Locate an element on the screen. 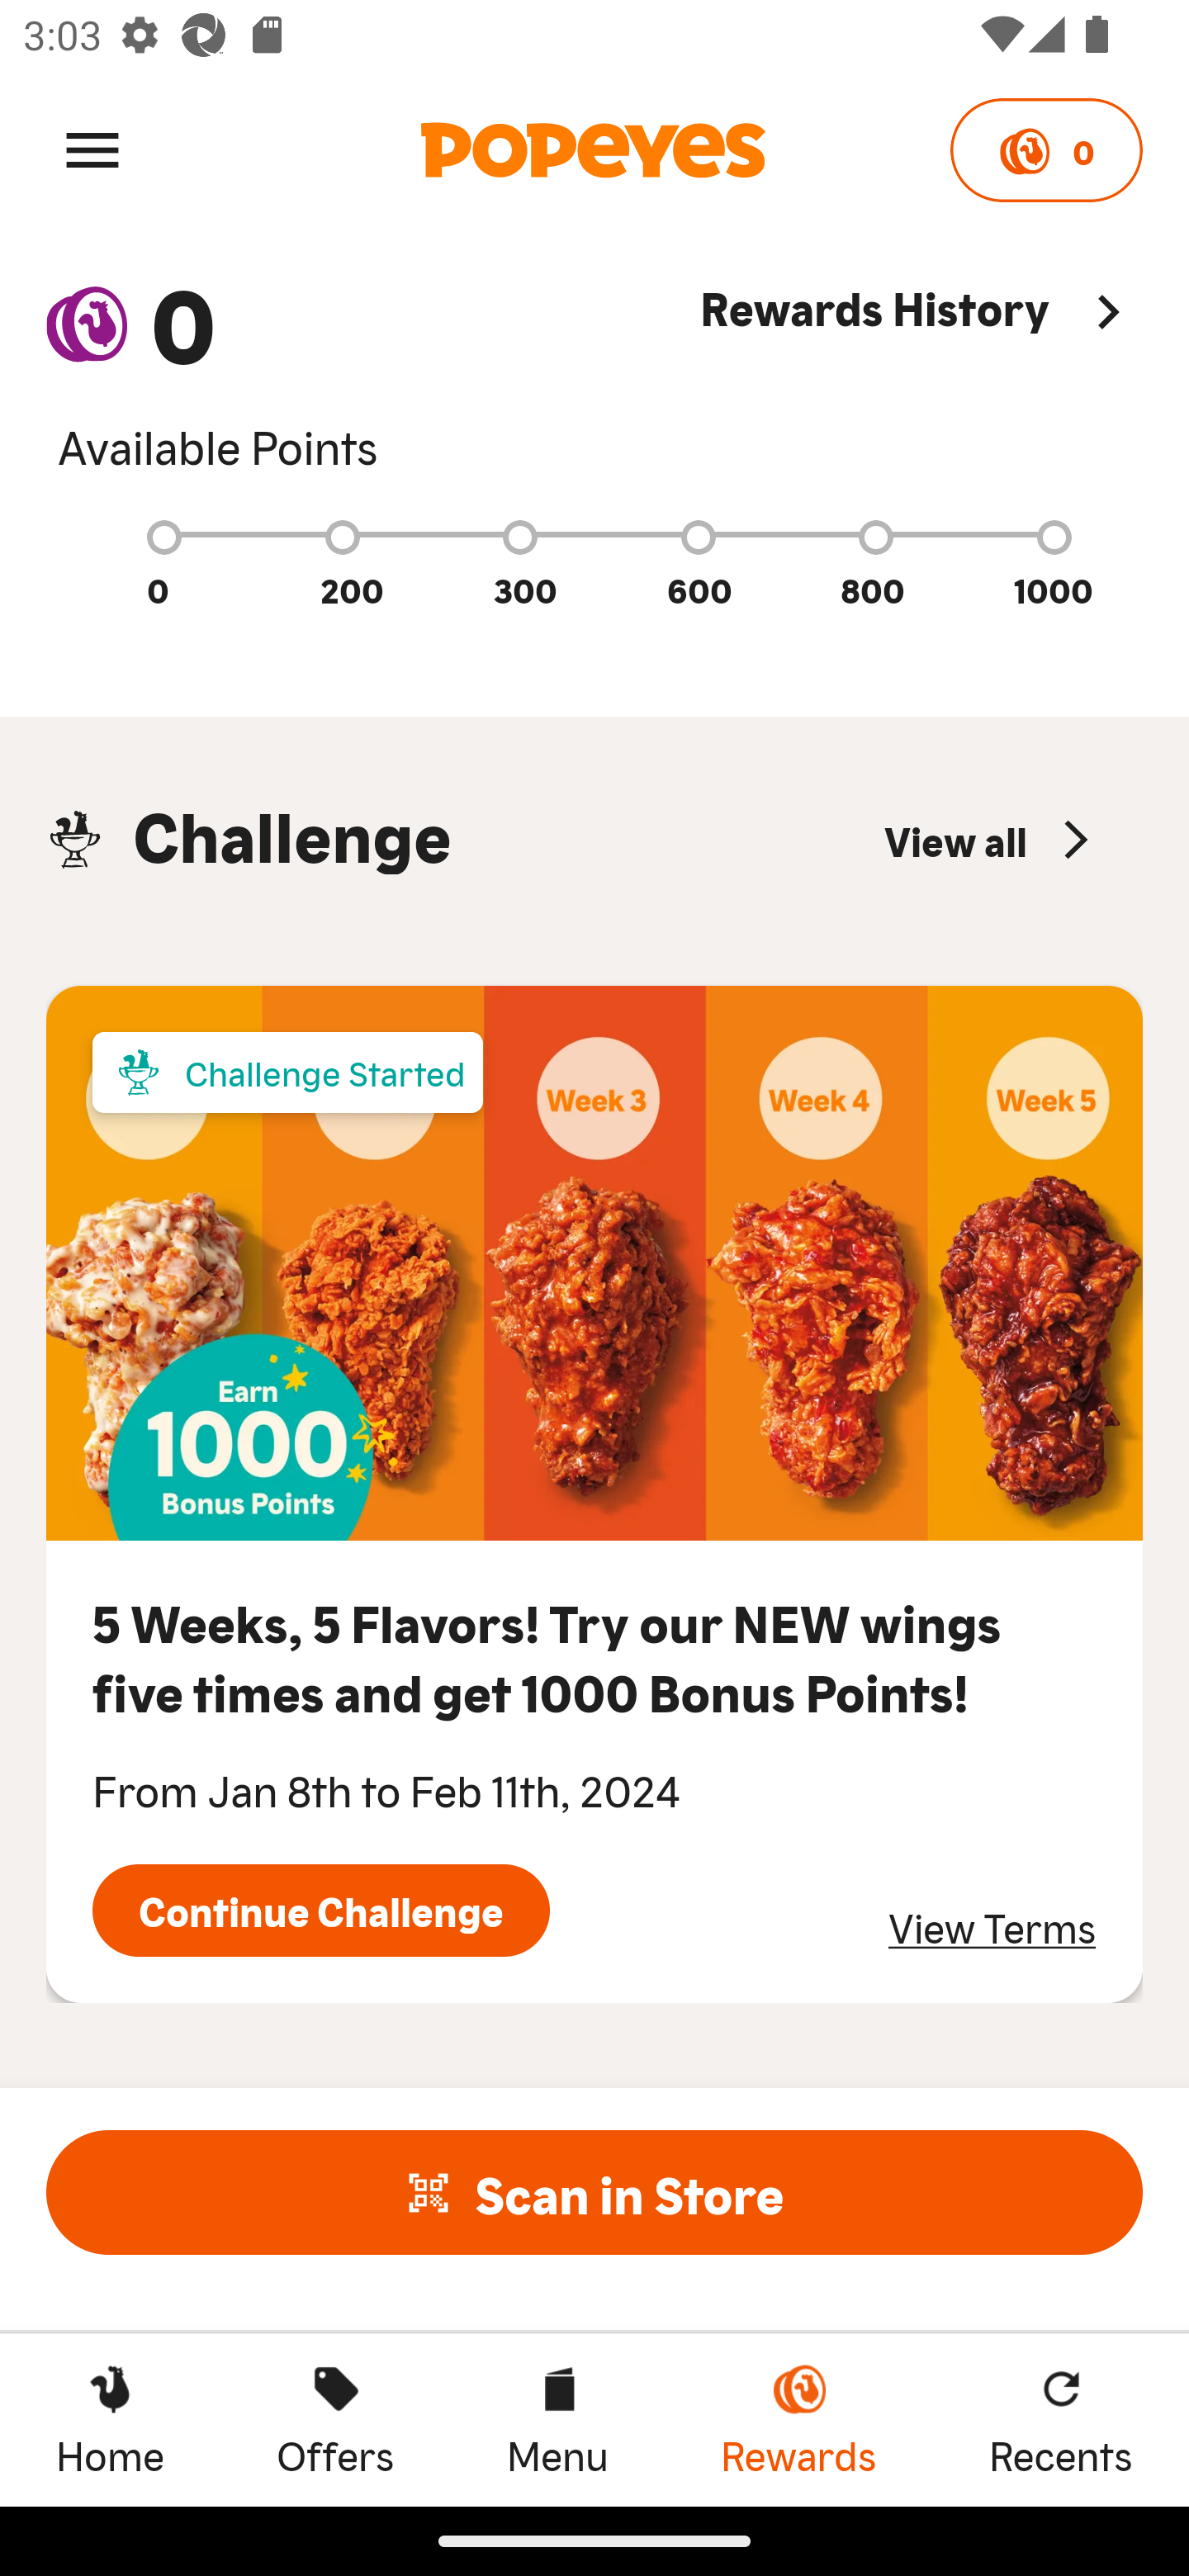  Continue Challenge is located at coordinates (320, 1911).